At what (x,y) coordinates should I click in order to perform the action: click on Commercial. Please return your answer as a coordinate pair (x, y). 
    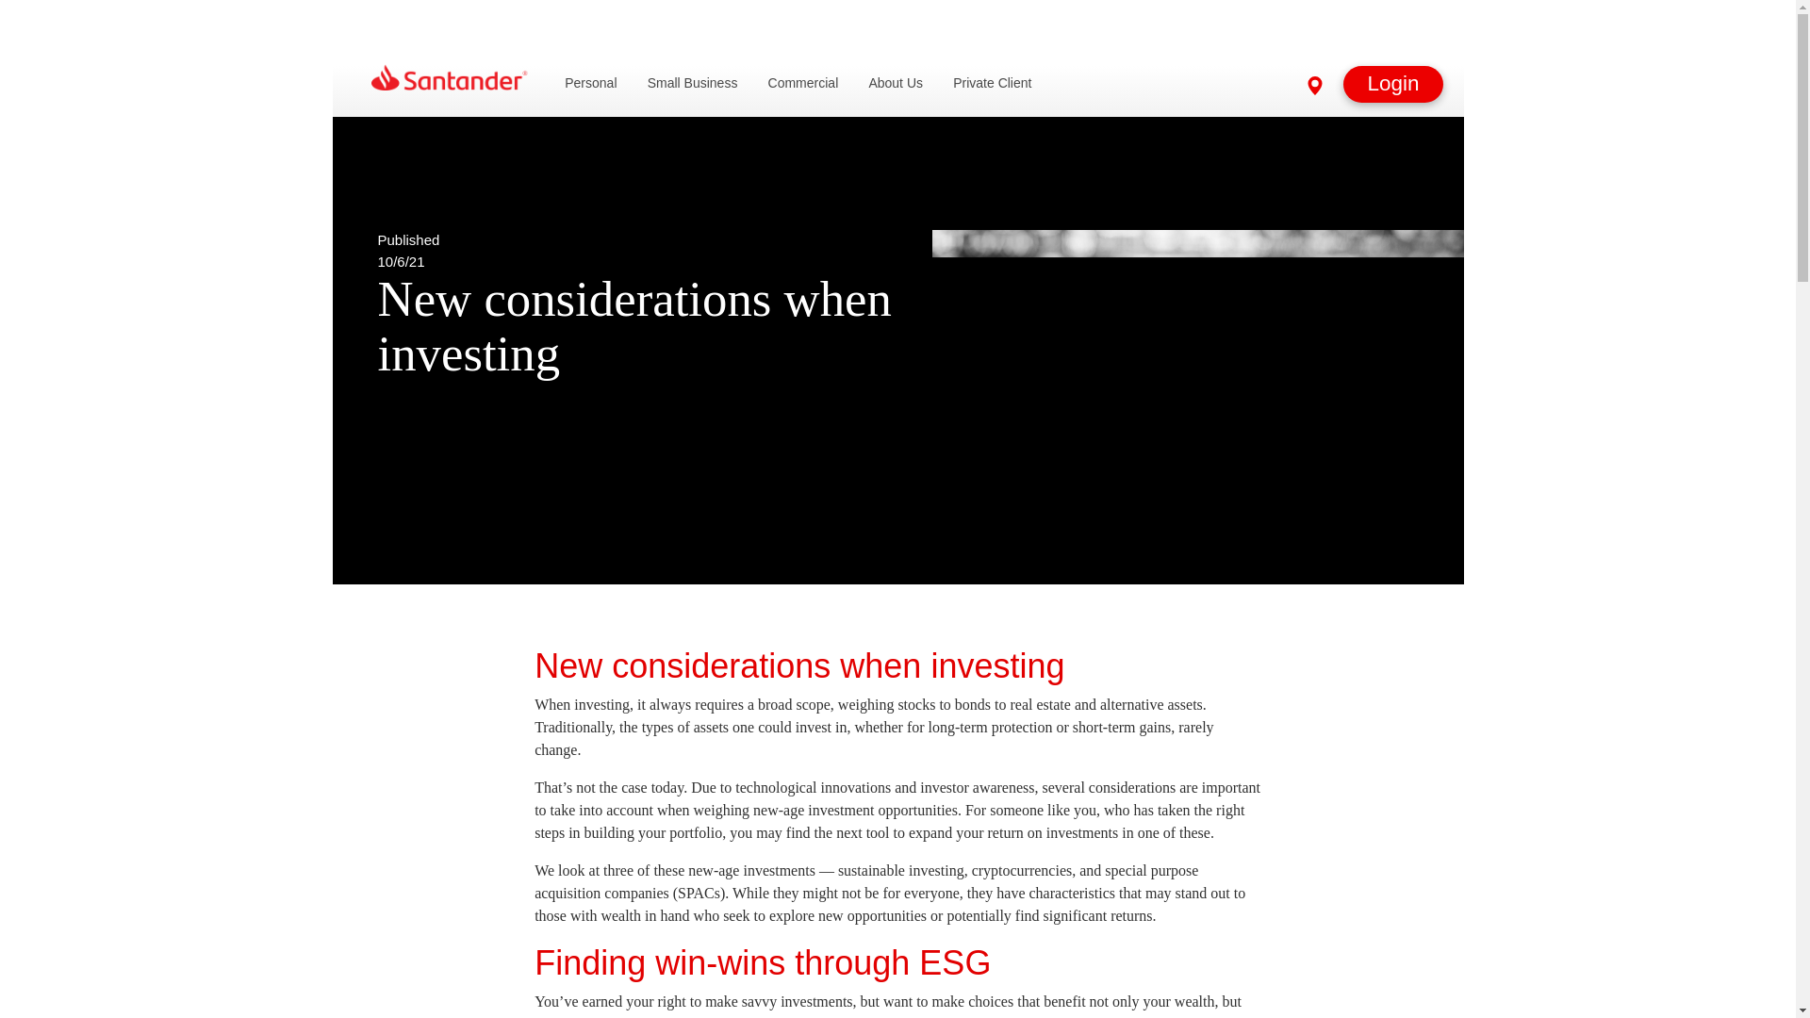
    Looking at the image, I should click on (803, 83).